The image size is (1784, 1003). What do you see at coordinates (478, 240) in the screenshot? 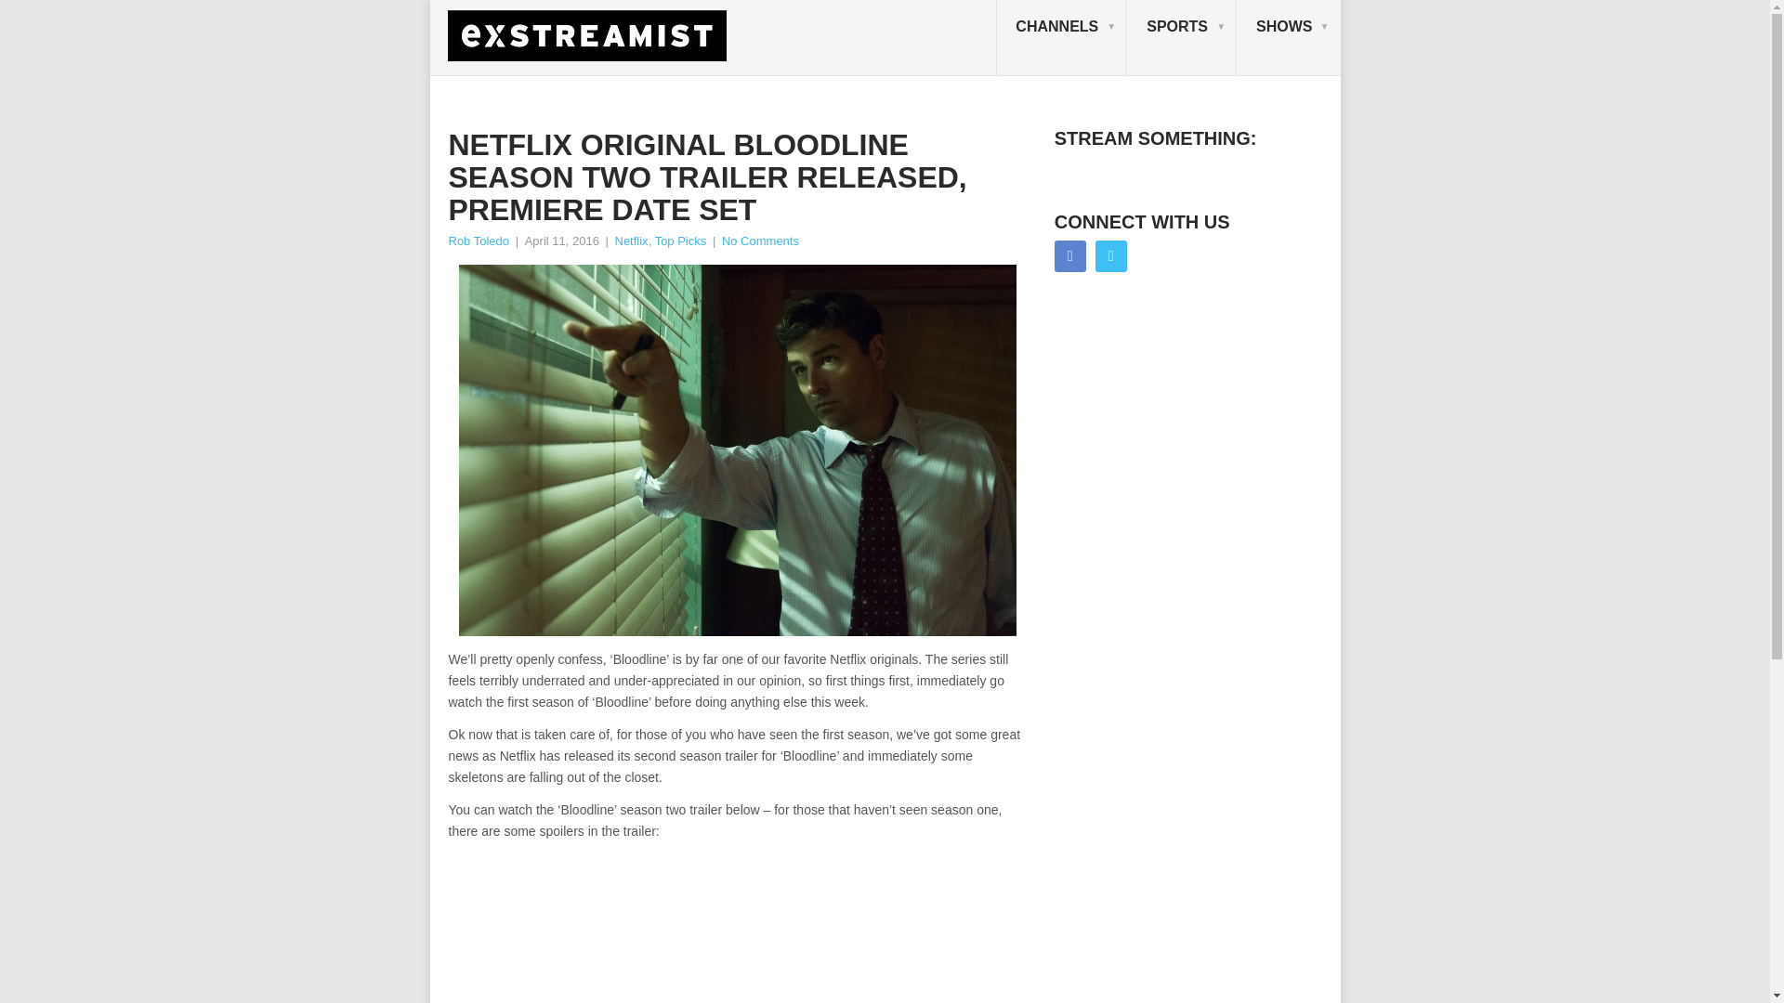
I see `Posts by Rob Toledo` at bounding box center [478, 240].